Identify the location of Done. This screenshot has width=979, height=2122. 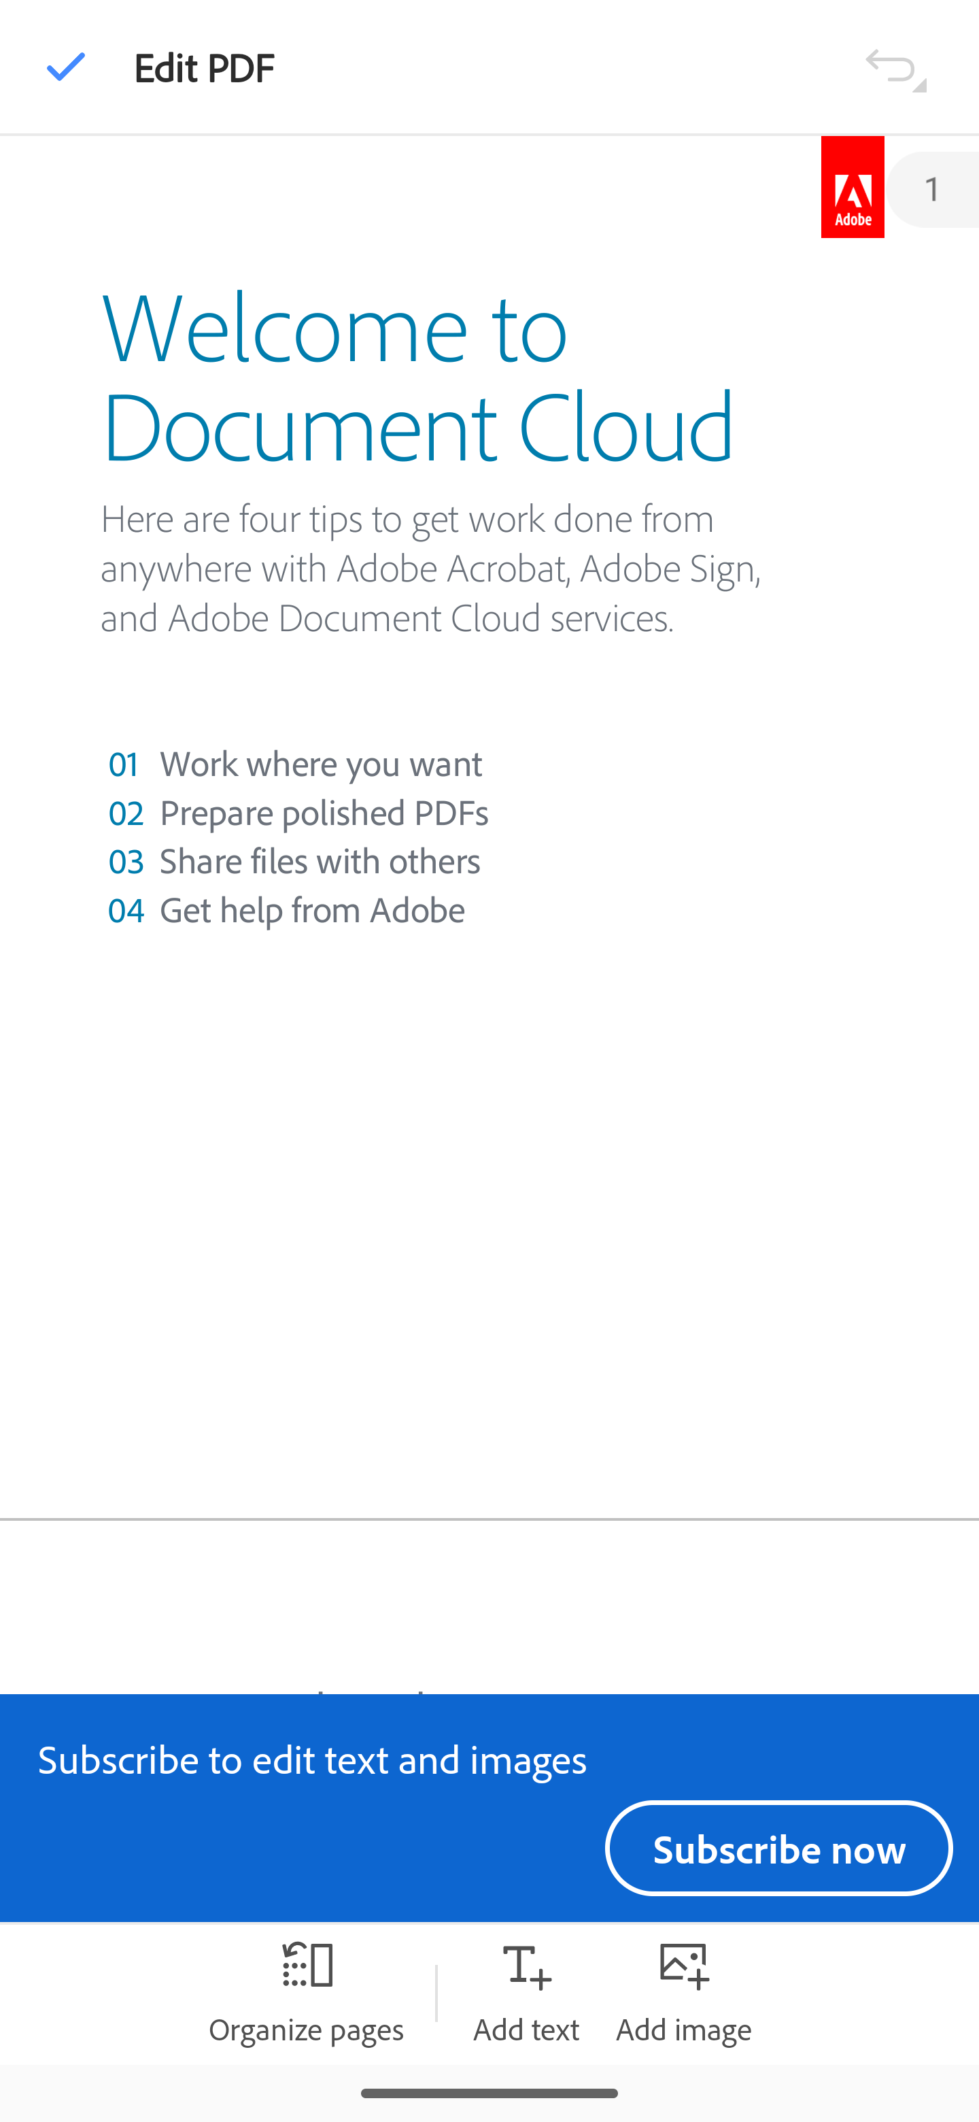
(67, 67).